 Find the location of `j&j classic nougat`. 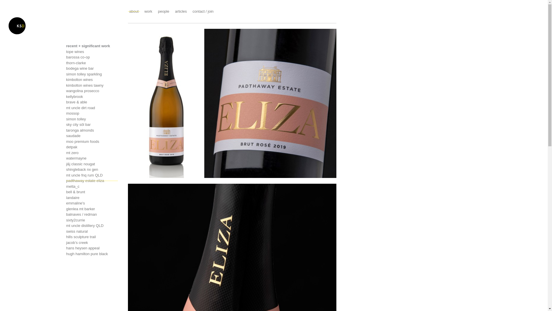

j&j classic nougat is located at coordinates (92, 164).